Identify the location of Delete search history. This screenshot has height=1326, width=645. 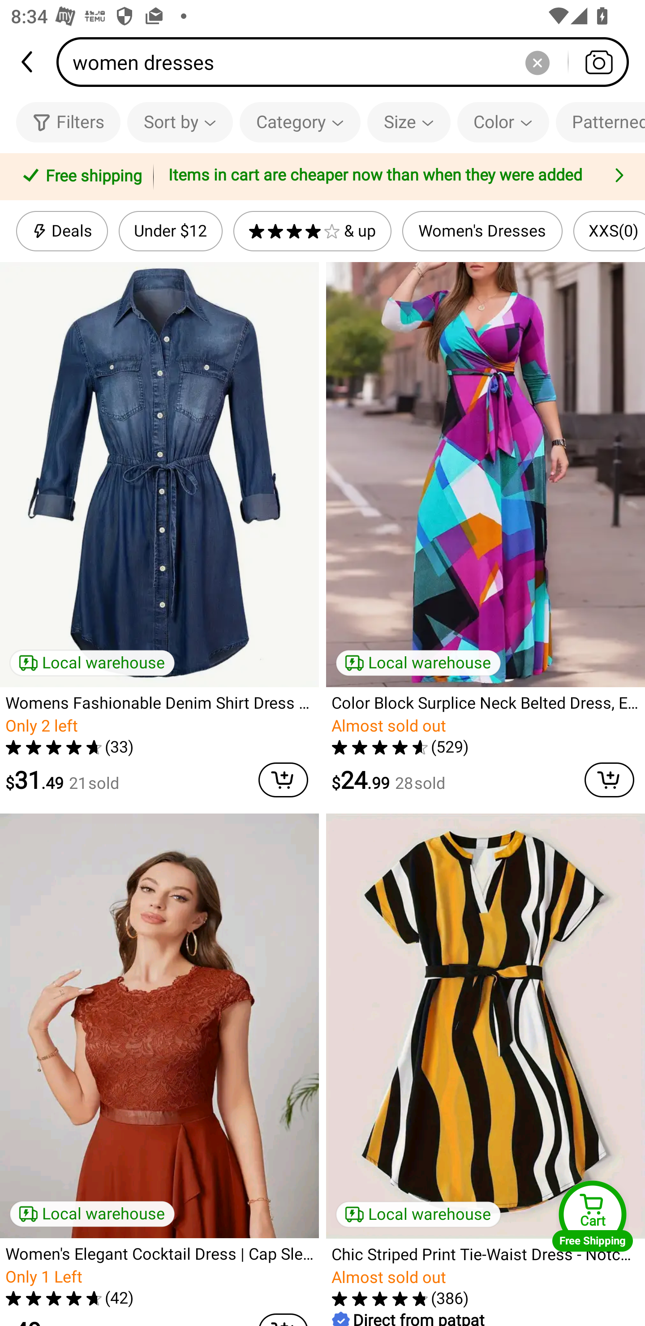
(537, 62).